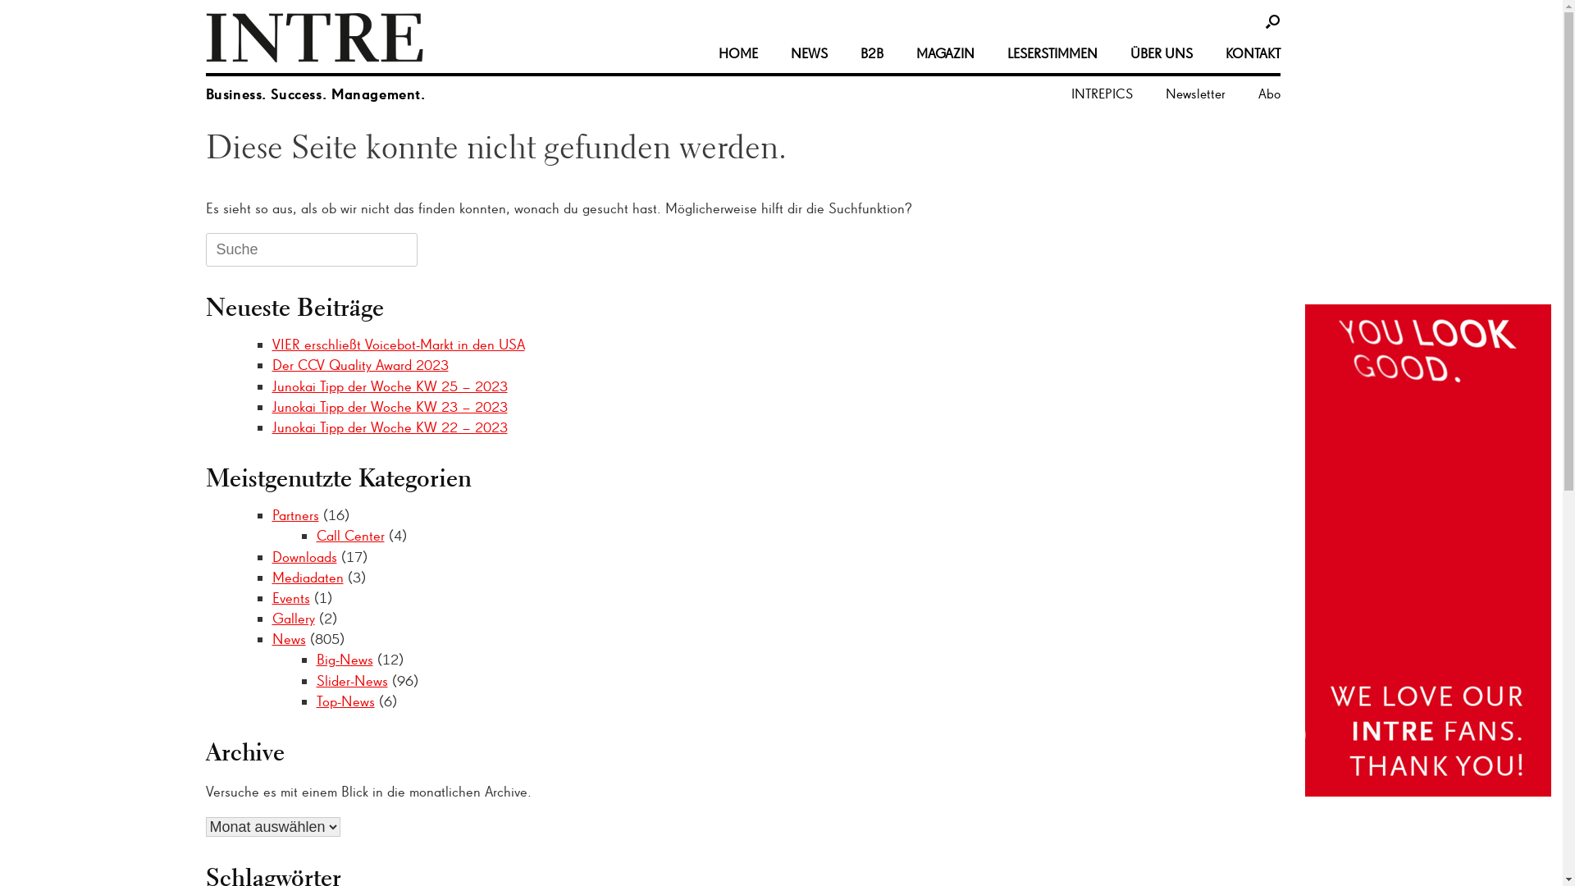 This screenshot has height=886, width=1575. I want to click on Gallery, so click(294, 619).